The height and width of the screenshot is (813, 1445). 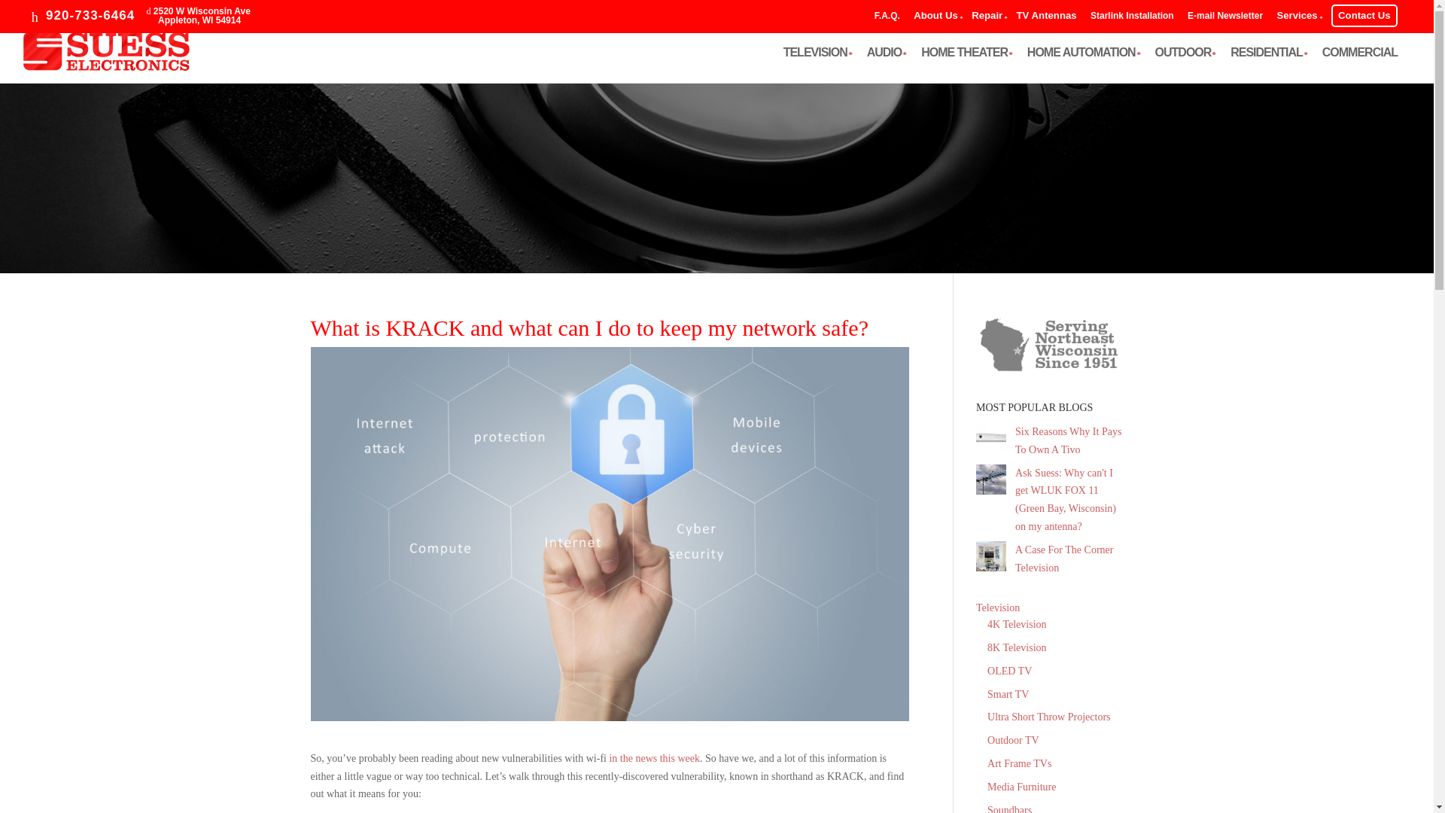 What do you see at coordinates (1364, 15) in the screenshot?
I see `TELEVISION` at bounding box center [1364, 15].